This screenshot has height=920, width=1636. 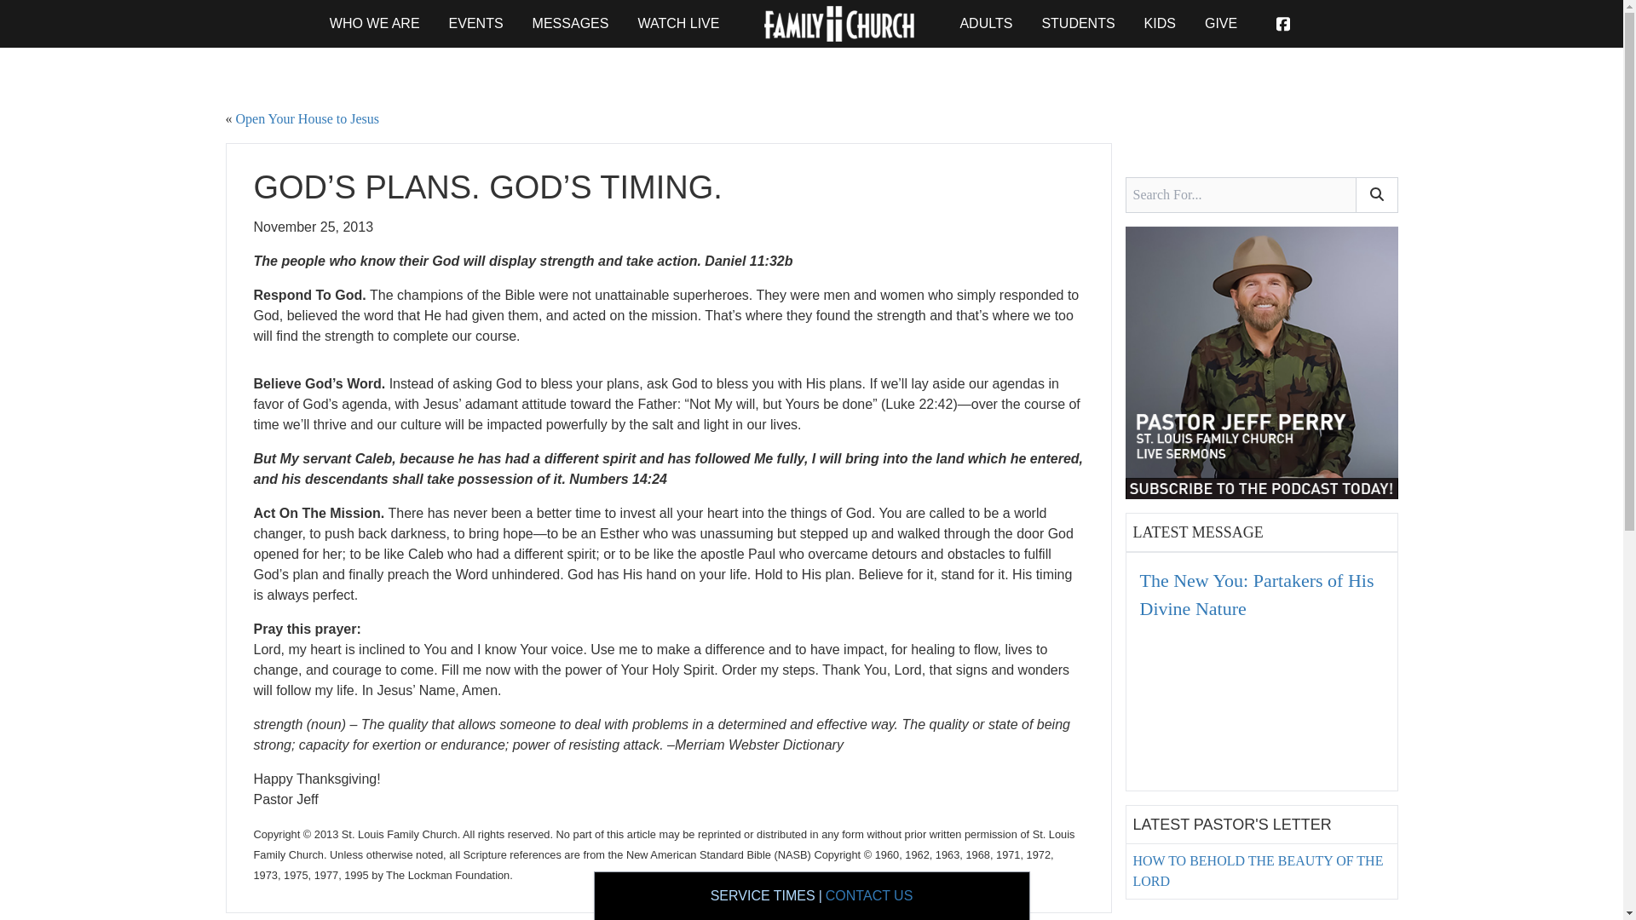 What do you see at coordinates (985, 23) in the screenshot?
I see `ADULTS` at bounding box center [985, 23].